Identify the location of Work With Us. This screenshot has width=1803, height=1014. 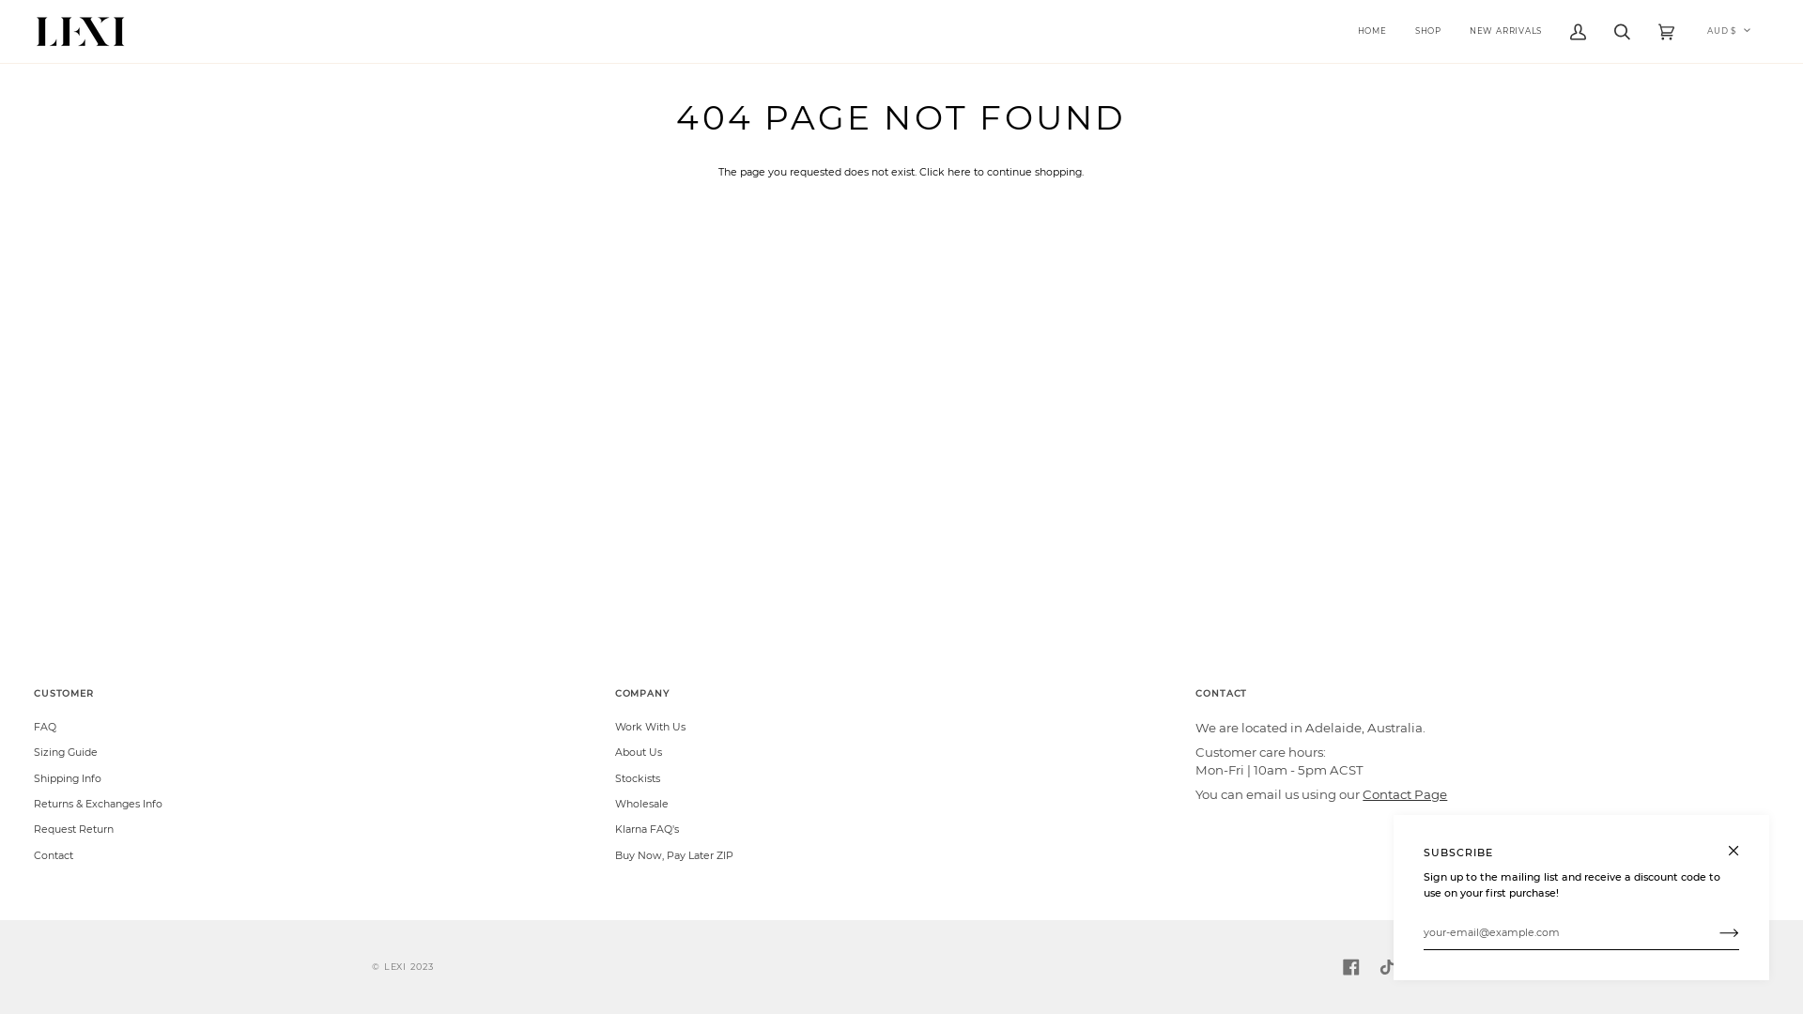
(650, 727).